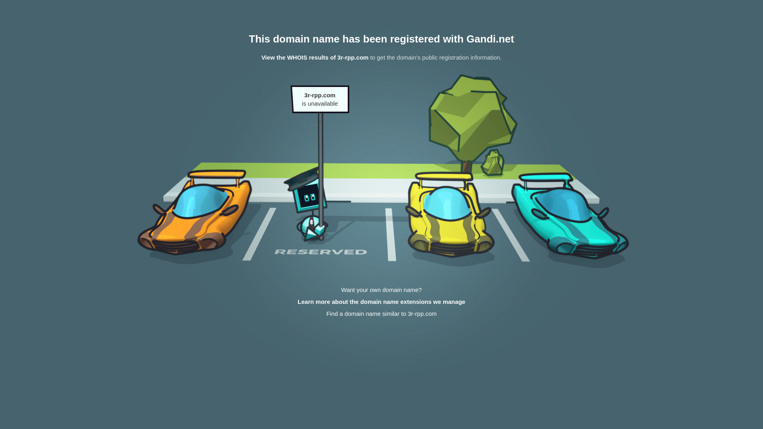 The image size is (763, 429). Describe the element at coordinates (381, 302) in the screenshot. I see `Learn more about the domain name extensions we manage` at that location.